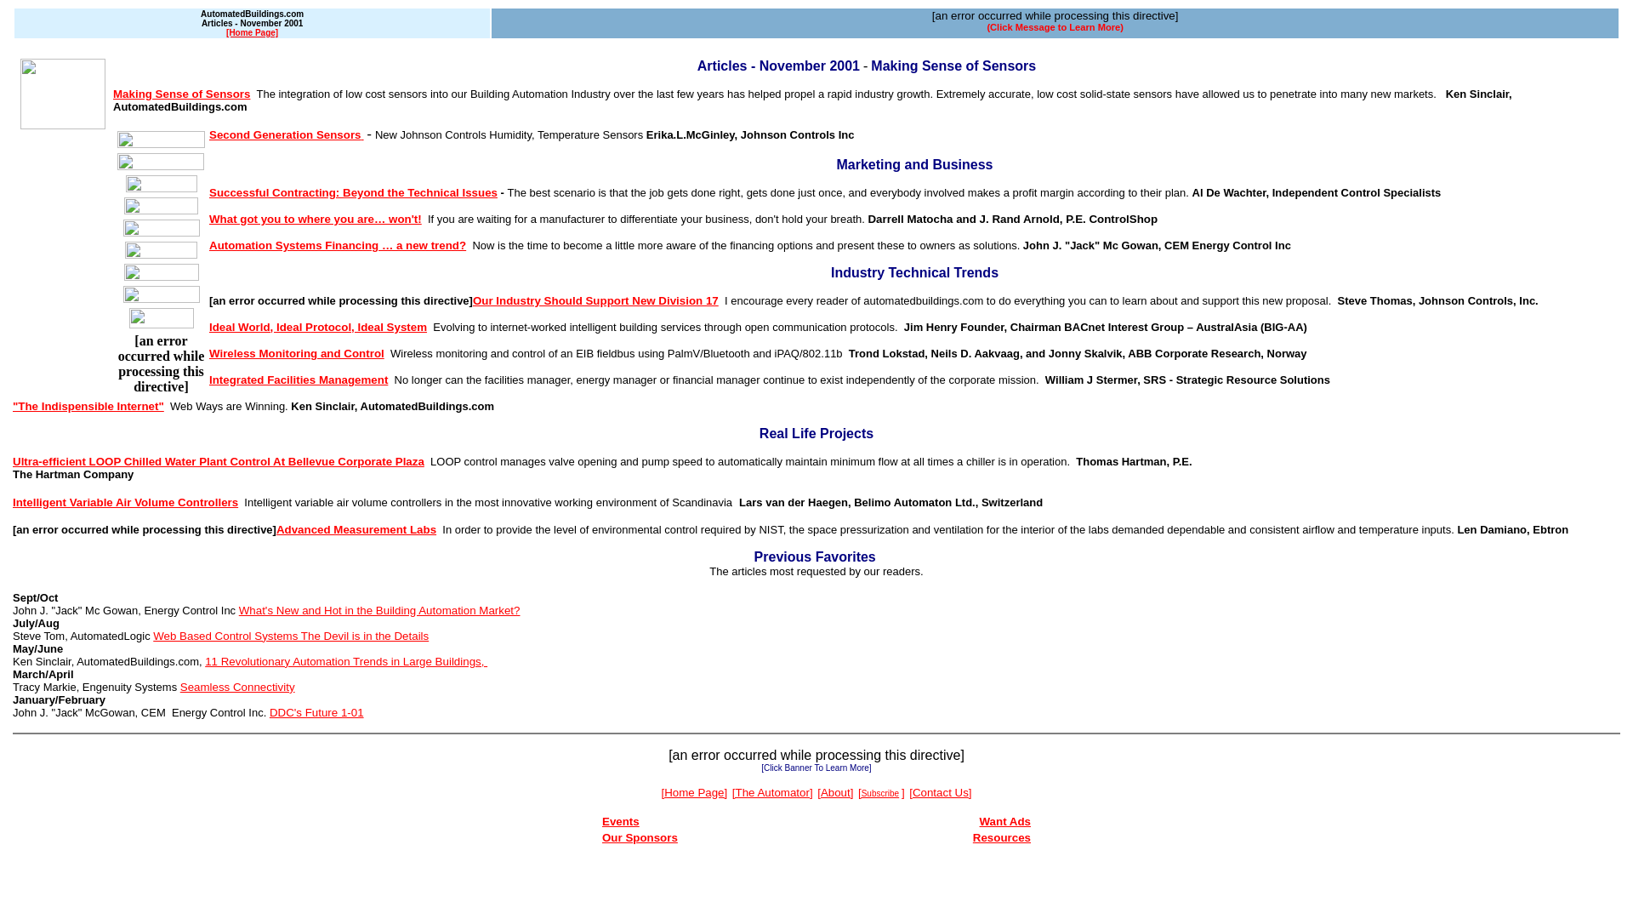 The image size is (1633, 919). I want to click on Seamless Connectivity, so click(237, 688).